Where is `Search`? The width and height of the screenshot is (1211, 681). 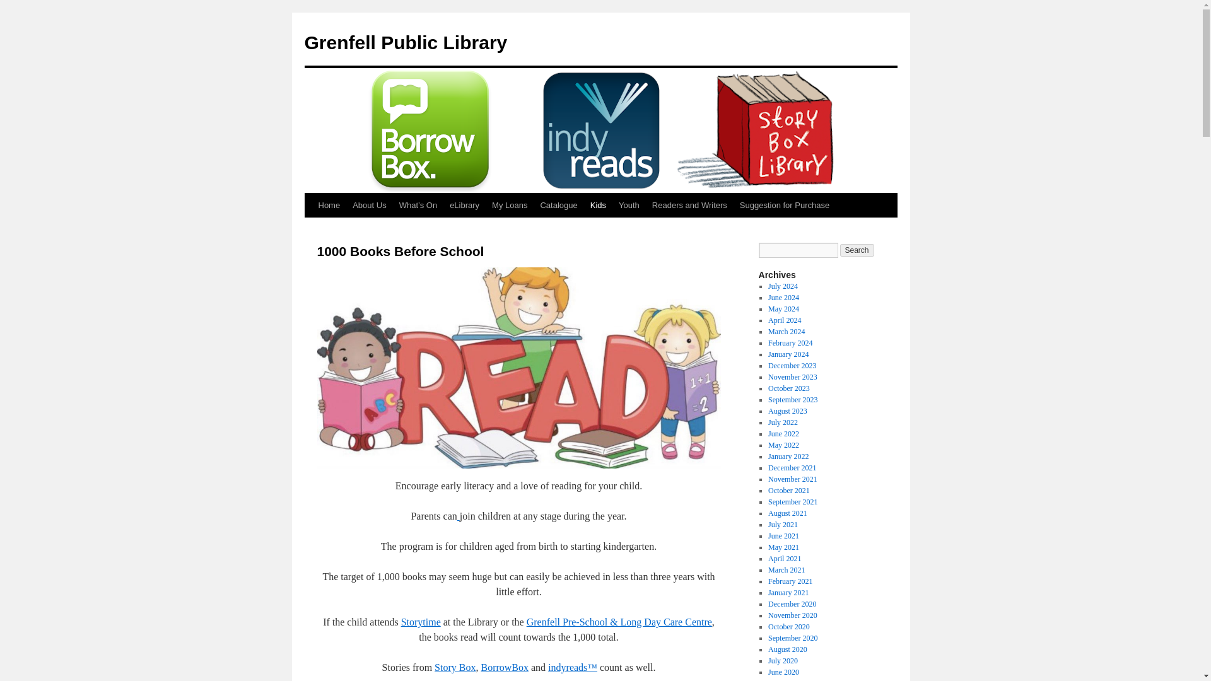
Search is located at coordinates (857, 250).